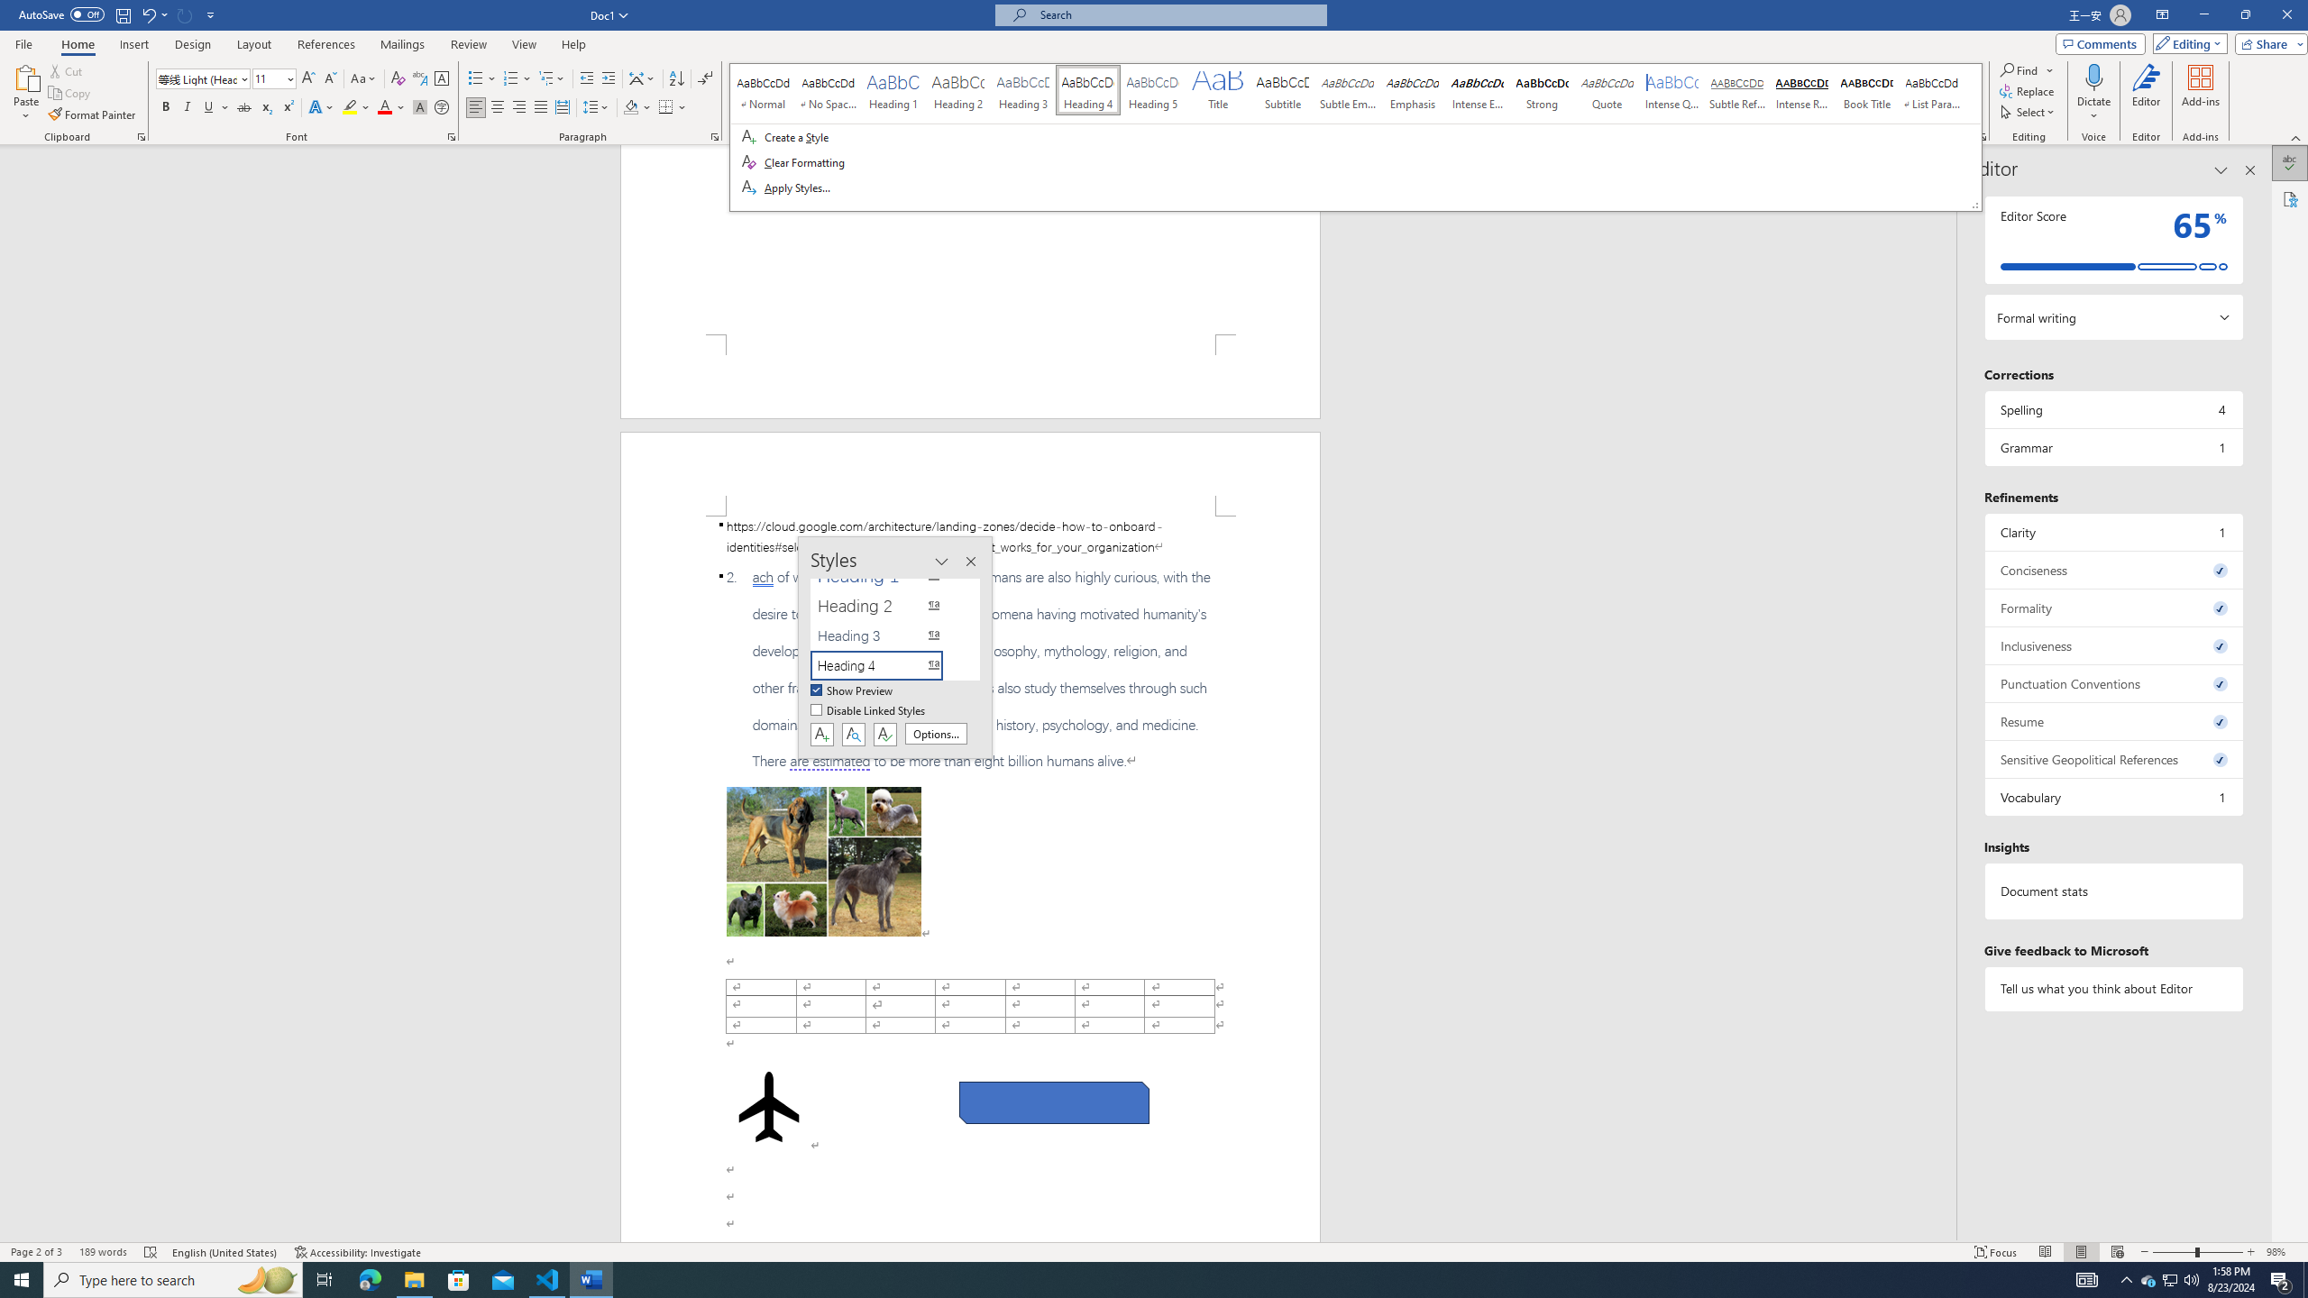 This screenshot has width=2308, height=1298. Describe the element at coordinates (548, 1280) in the screenshot. I see `Visual Studio Code - 1 running window` at that location.